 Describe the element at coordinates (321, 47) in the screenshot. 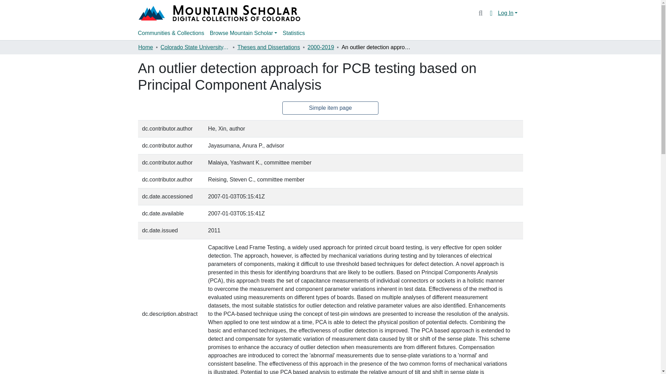

I see `2000-2019` at that location.